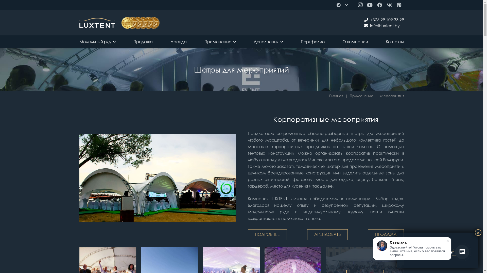 The height and width of the screenshot is (273, 487). What do you see at coordinates (385, 26) in the screenshot?
I see `info@luxtent.by` at bounding box center [385, 26].